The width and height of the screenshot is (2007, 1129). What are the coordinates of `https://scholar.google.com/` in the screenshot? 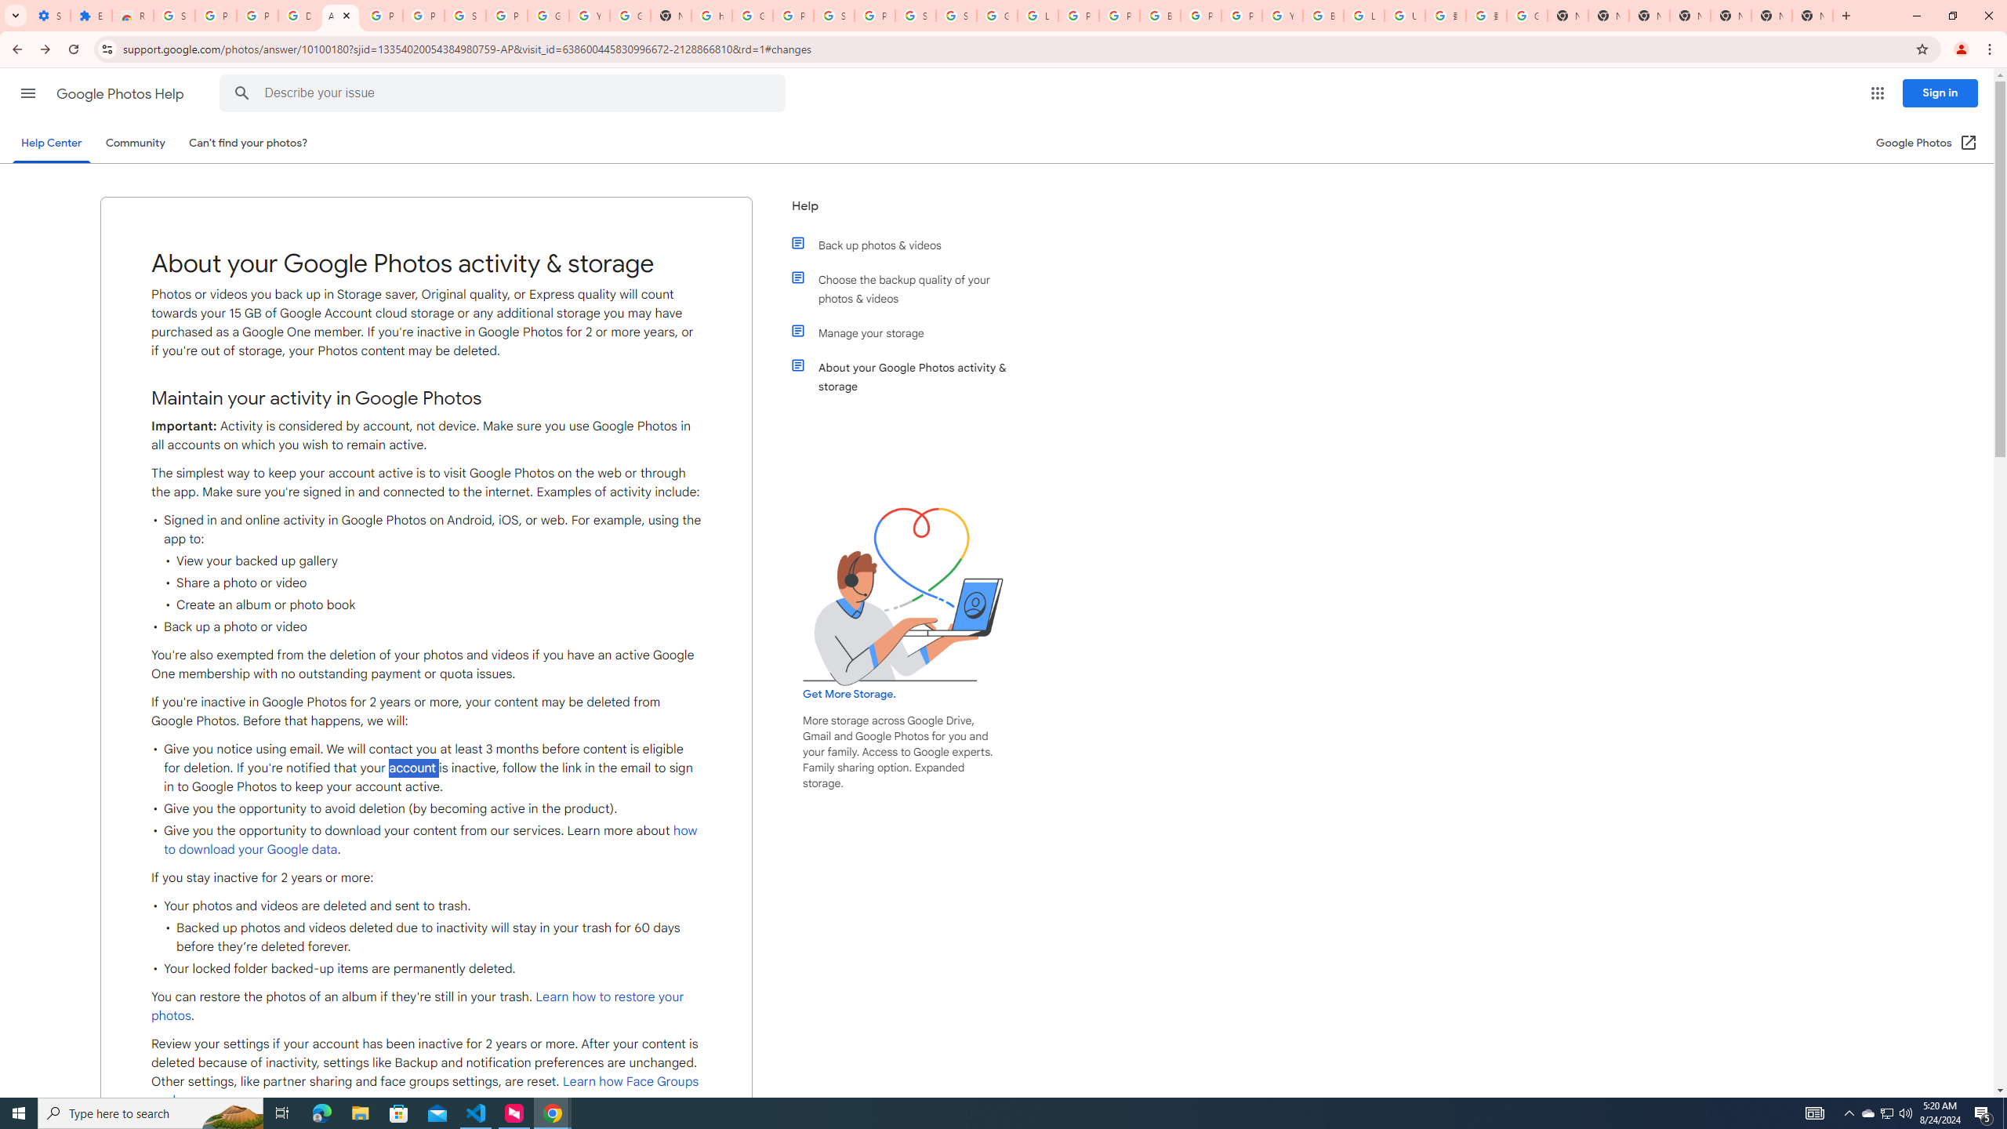 It's located at (711, 16).